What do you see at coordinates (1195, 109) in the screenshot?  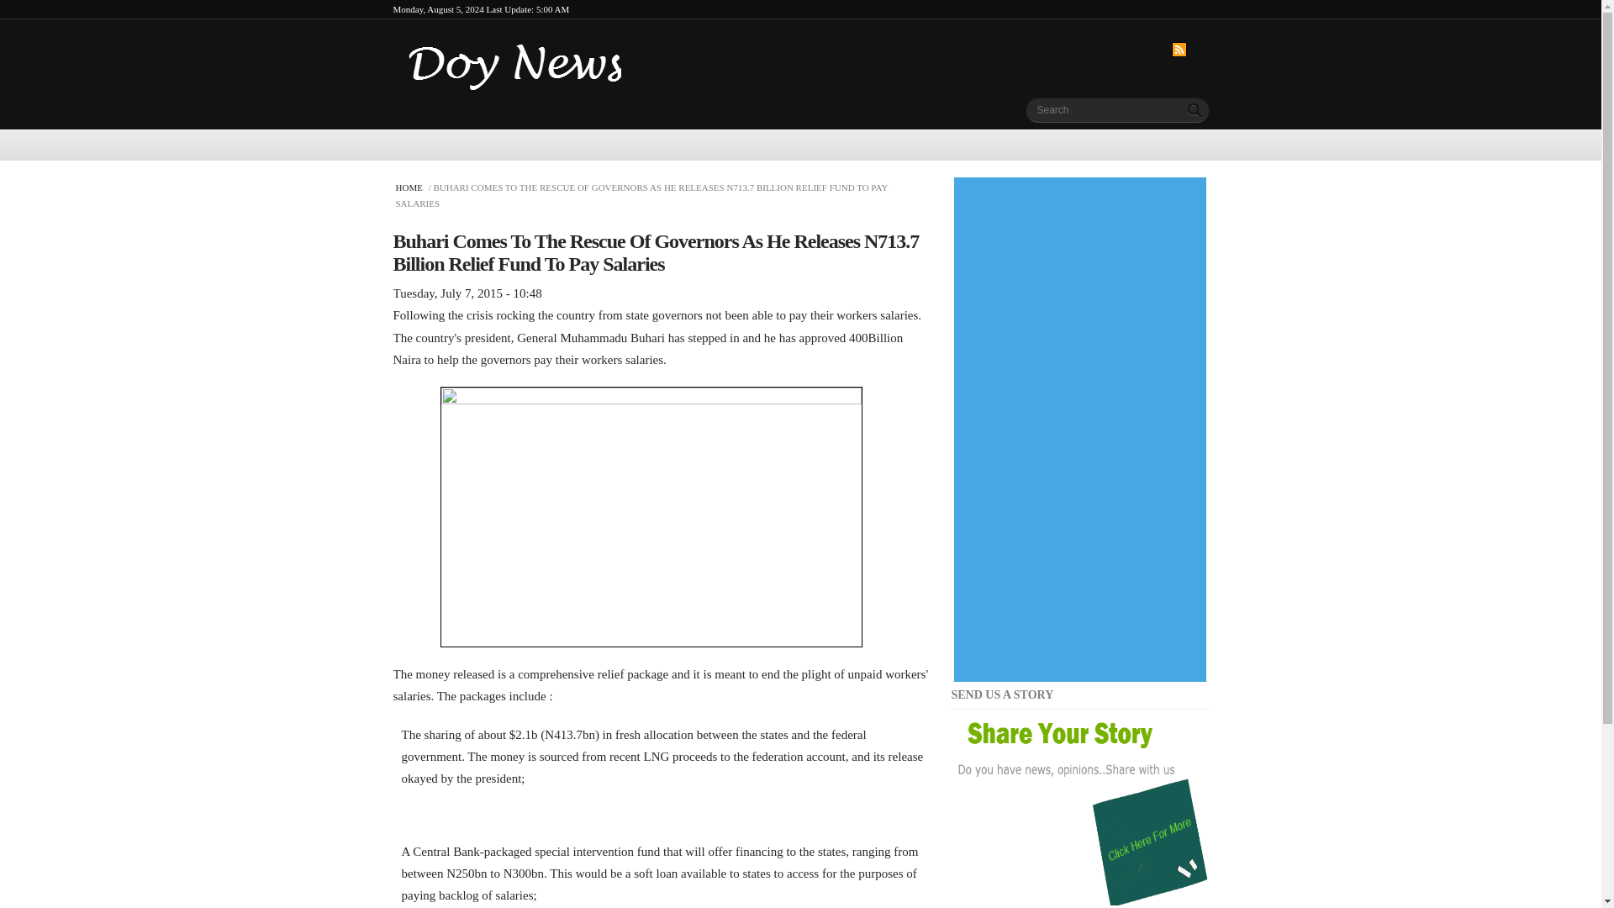 I see `Search` at bounding box center [1195, 109].